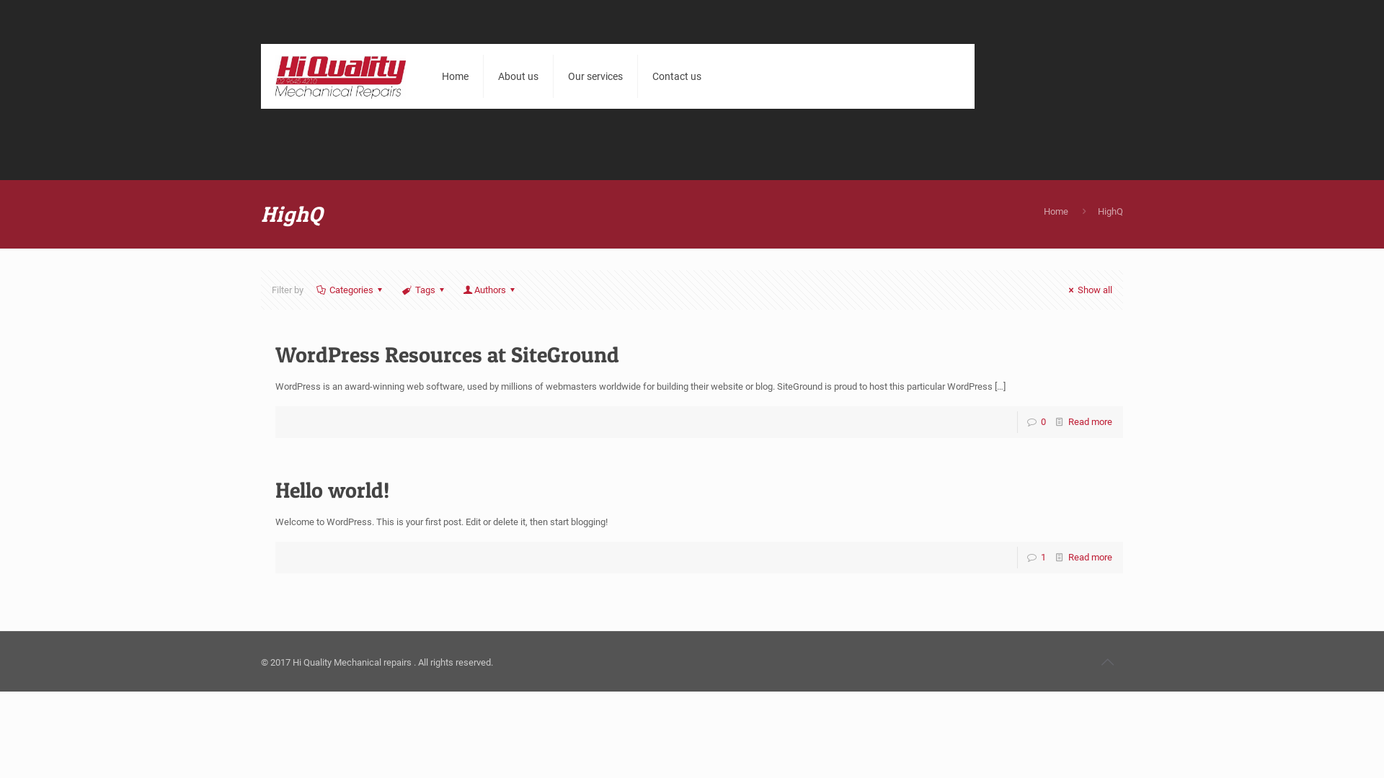 The height and width of the screenshot is (778, 1384). I want to click on Hello world!, so click(332, 490).